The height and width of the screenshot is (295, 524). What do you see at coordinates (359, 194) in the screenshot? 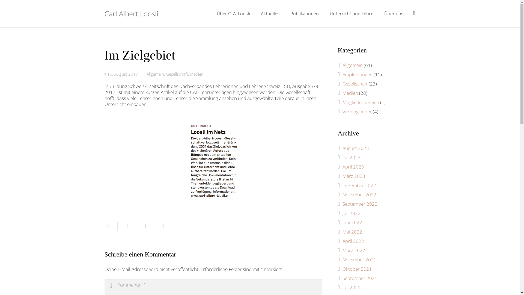
I see `November 2022` at bounding box center [359, 194].